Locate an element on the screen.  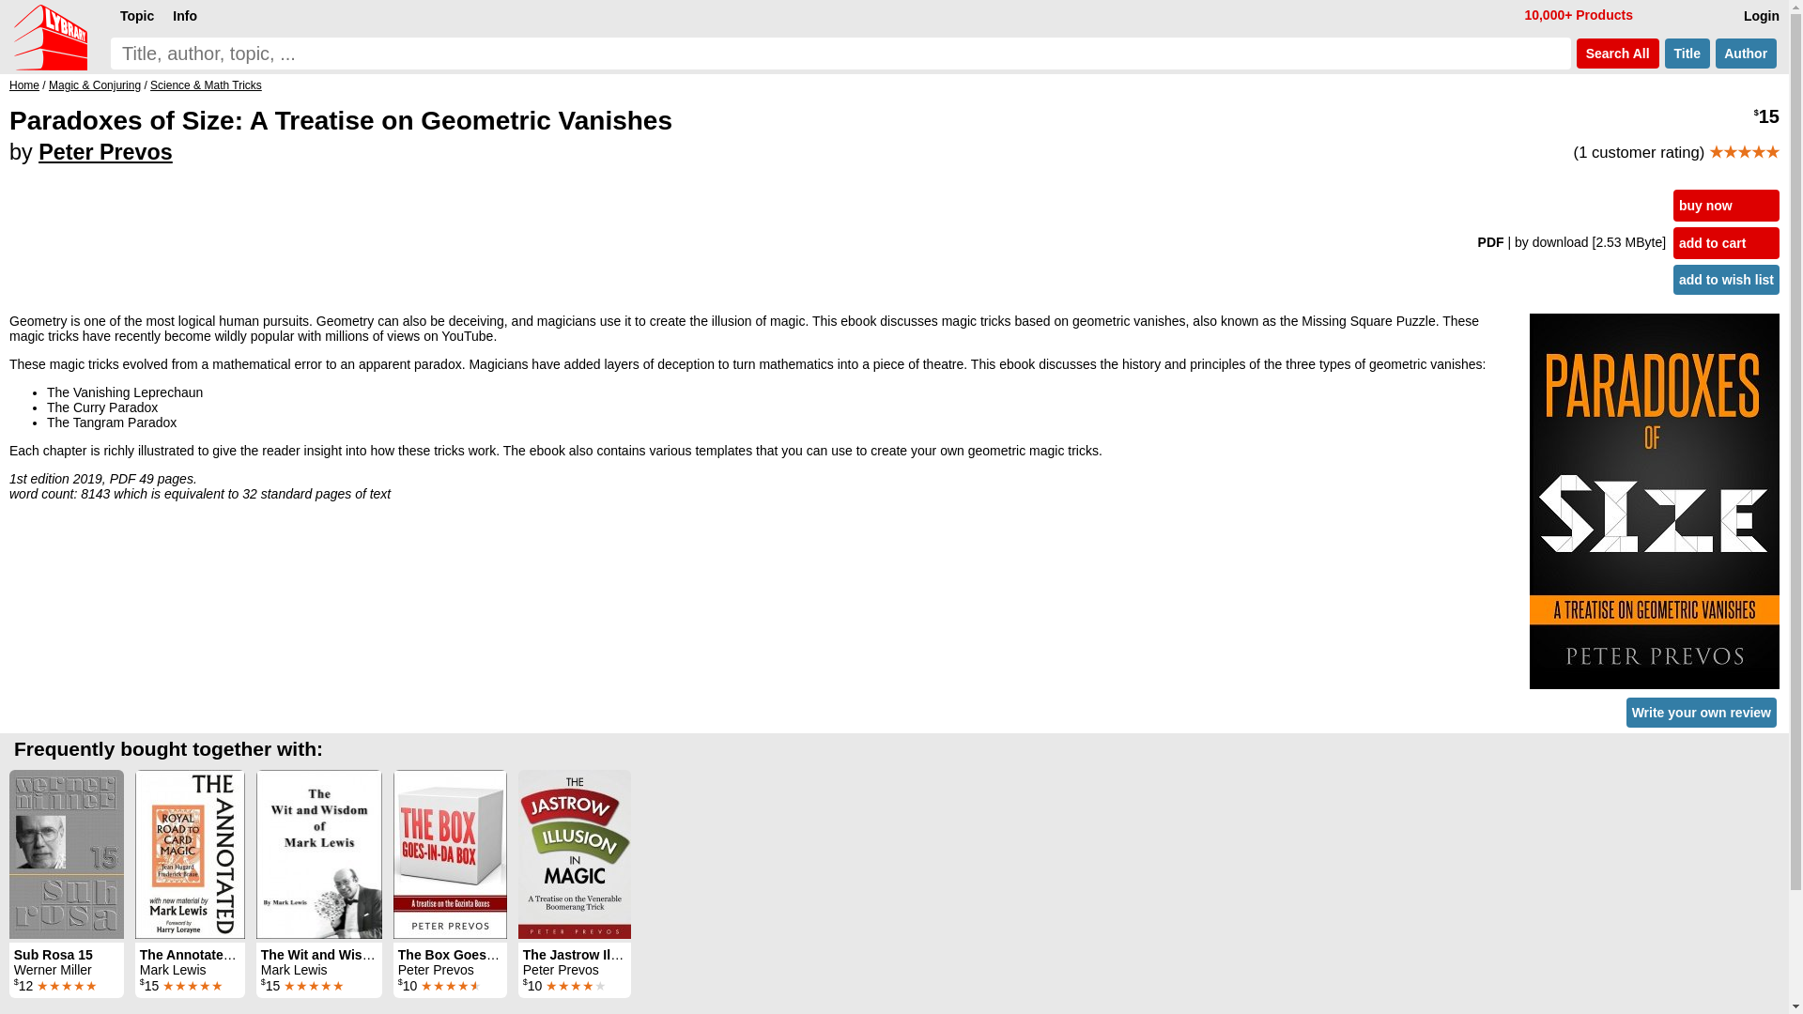
buy now is located at coordinates (1726, 205).